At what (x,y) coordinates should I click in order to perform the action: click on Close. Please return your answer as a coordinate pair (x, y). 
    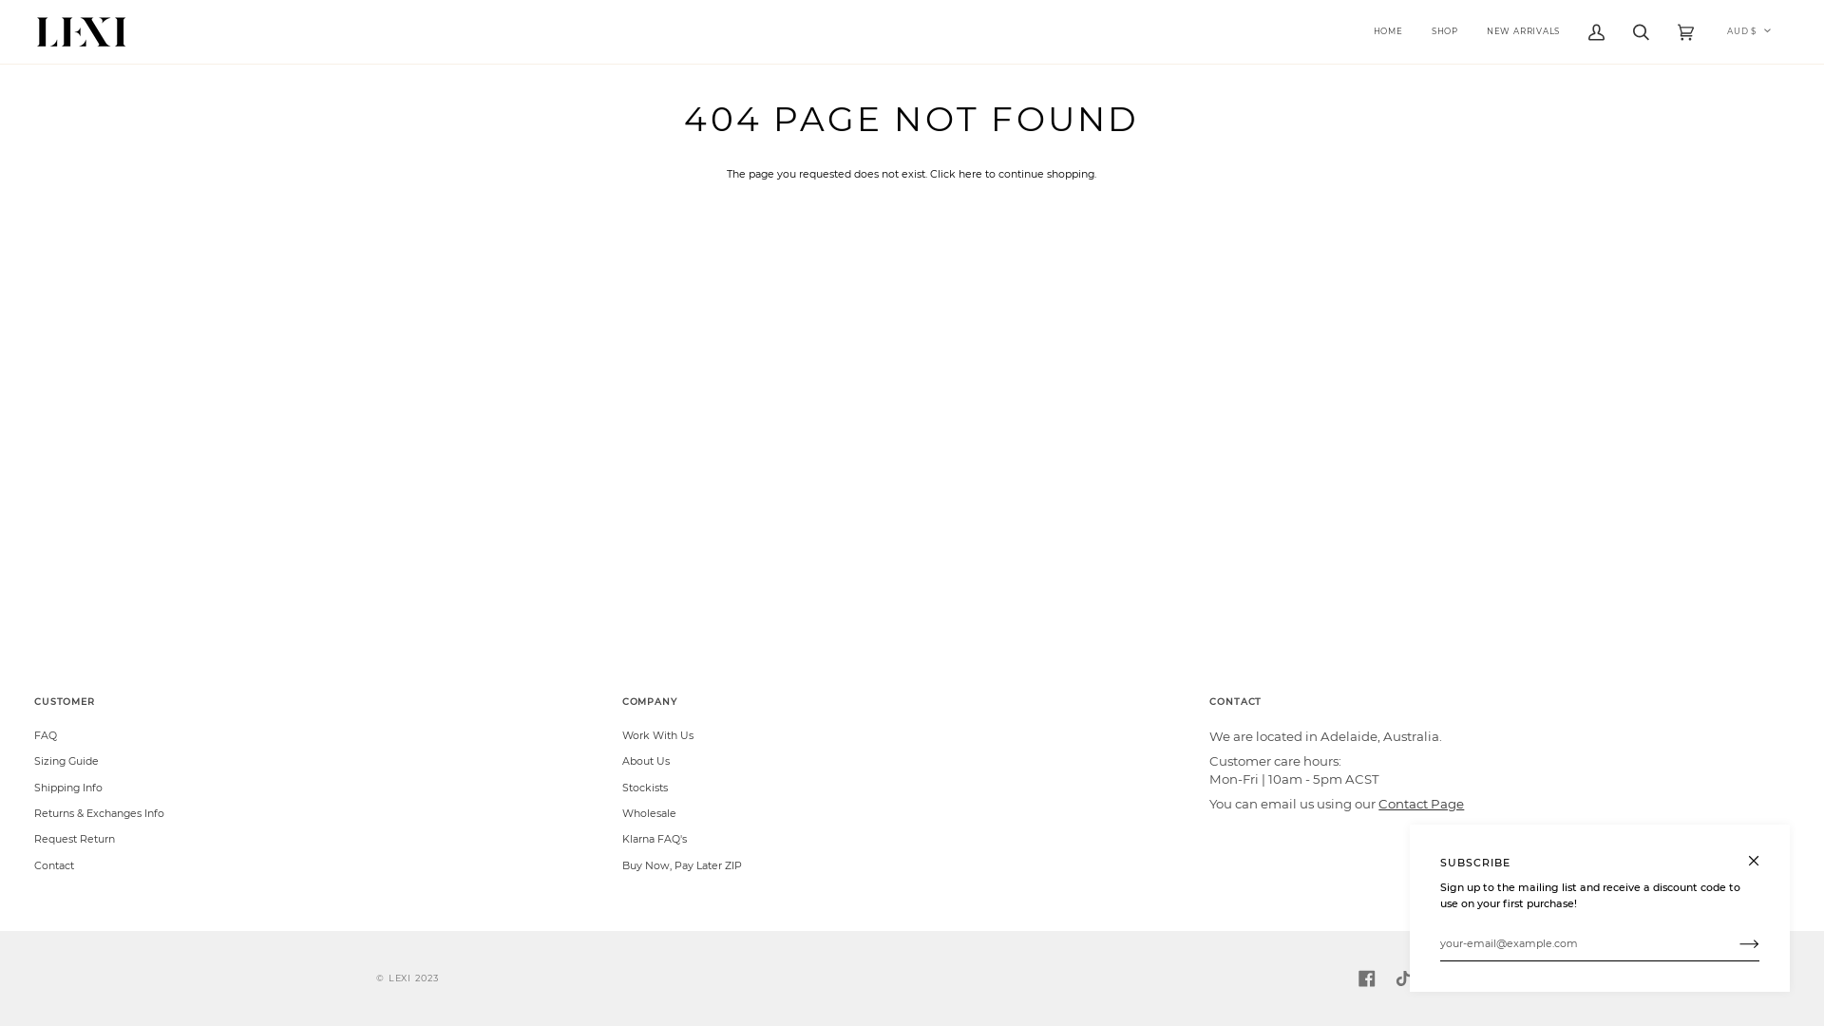
    Looking at the image, I should click on (1761, 853).